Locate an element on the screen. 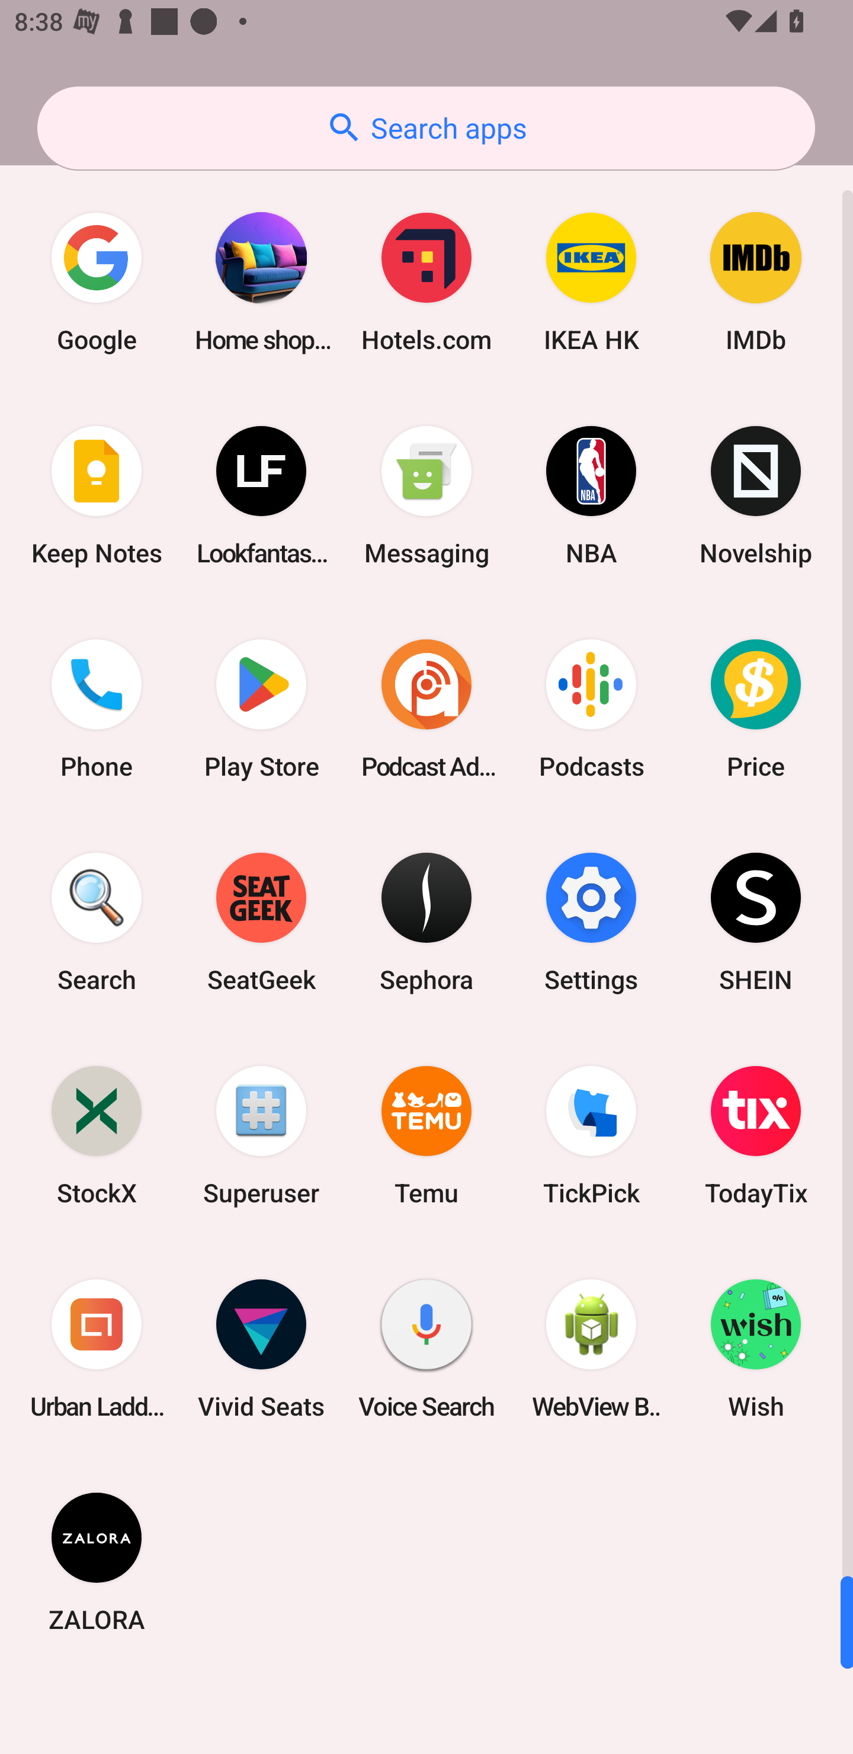 Image resolution: width=853 pixels, height=1754 pixels. Keep Notes is located at coordinates (97, 495).